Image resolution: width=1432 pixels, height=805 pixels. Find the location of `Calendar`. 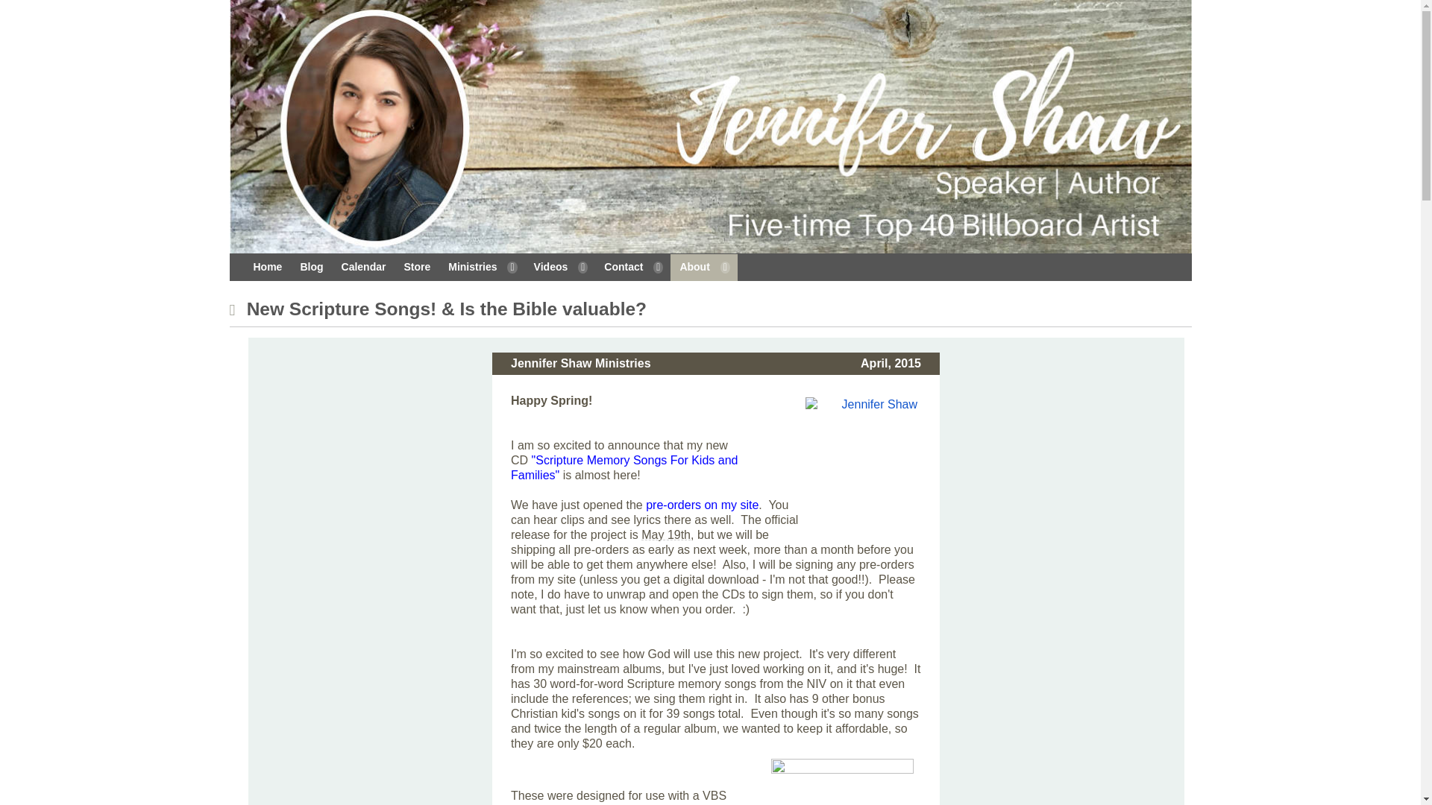

Calendar is located at coordinates (363, 267).